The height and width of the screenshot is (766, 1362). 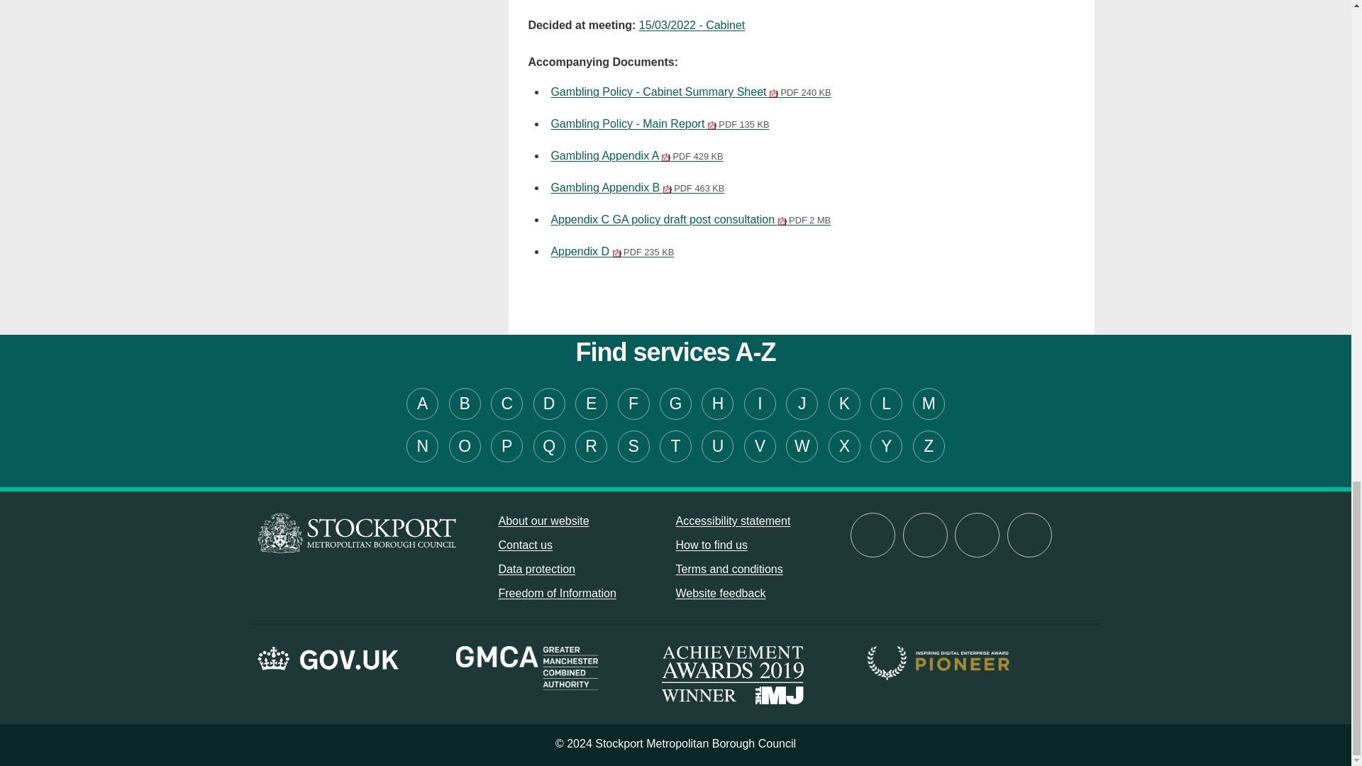 I want to click on Appendix D PDF 235 KB, so click(x=611, y=251).